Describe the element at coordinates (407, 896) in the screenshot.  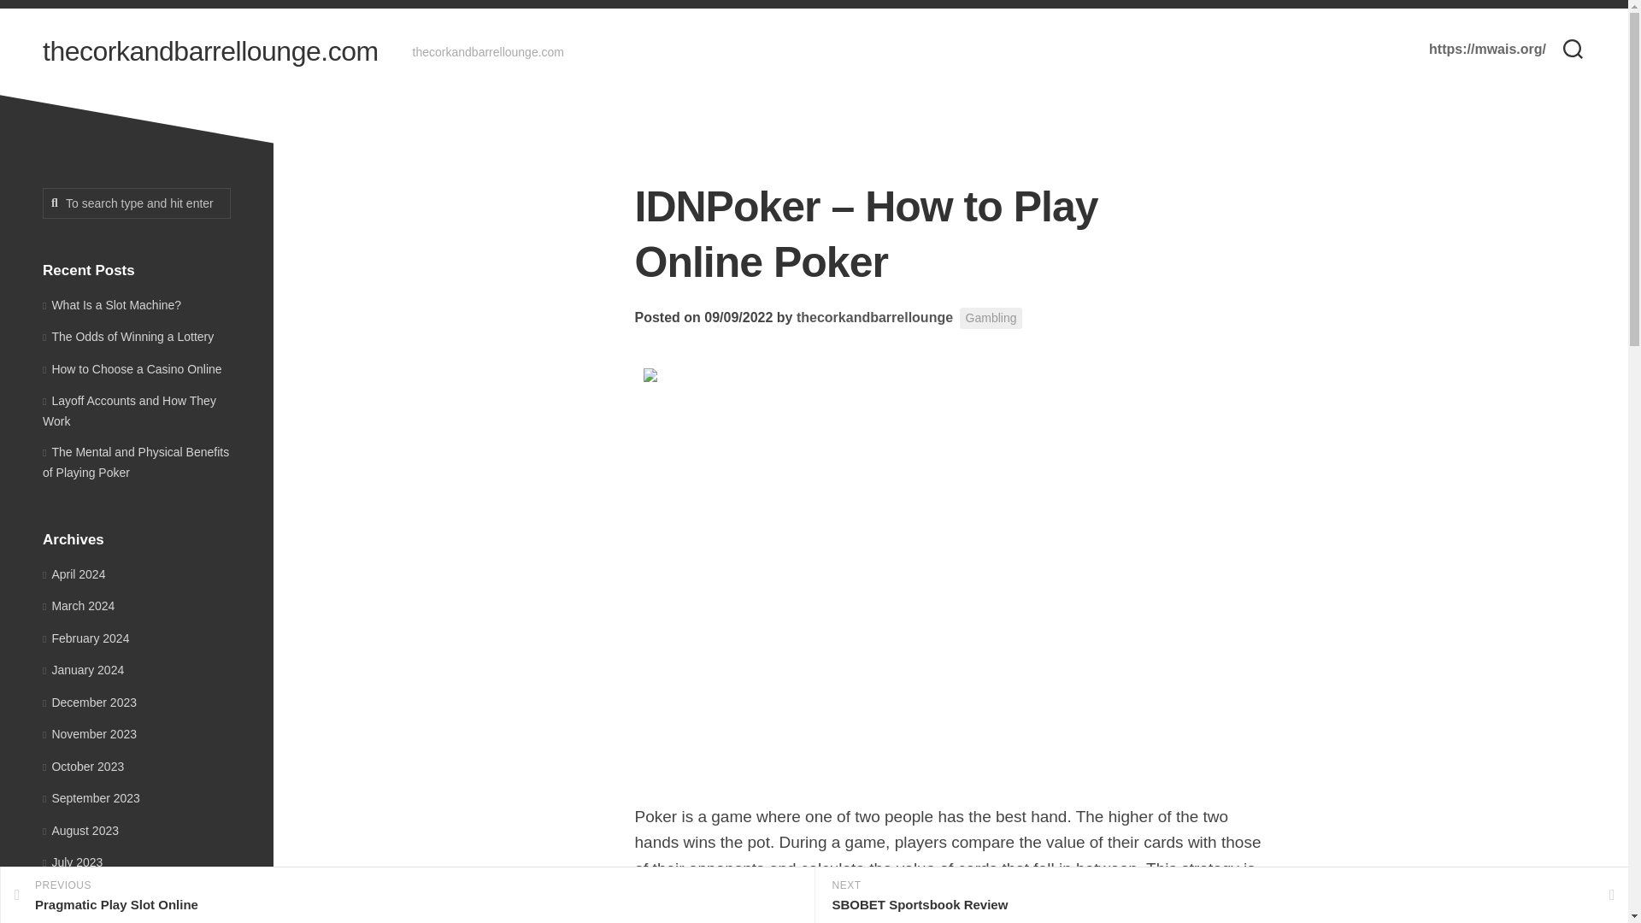
I see `Gambling` at that location.